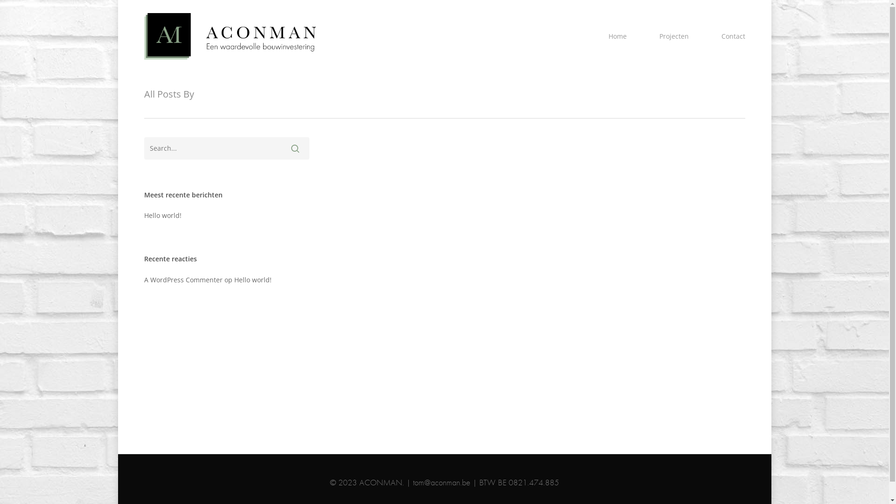 The height and width of the screenshot is (504, 896). What do you see at coordinates (674, 36) in the screenshot?
I see `Projecten` at bounding box center [674, 36].